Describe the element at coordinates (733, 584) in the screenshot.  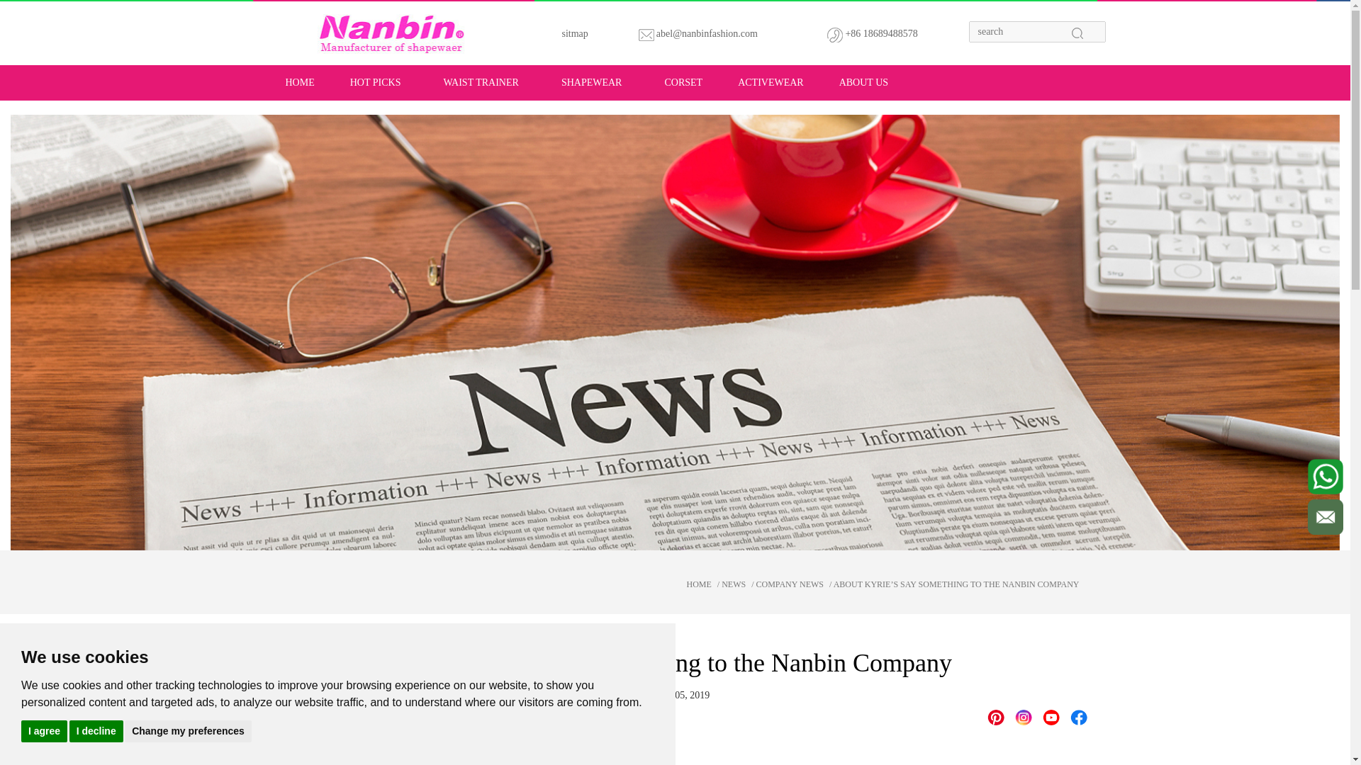
I see `NEWS` at that location.